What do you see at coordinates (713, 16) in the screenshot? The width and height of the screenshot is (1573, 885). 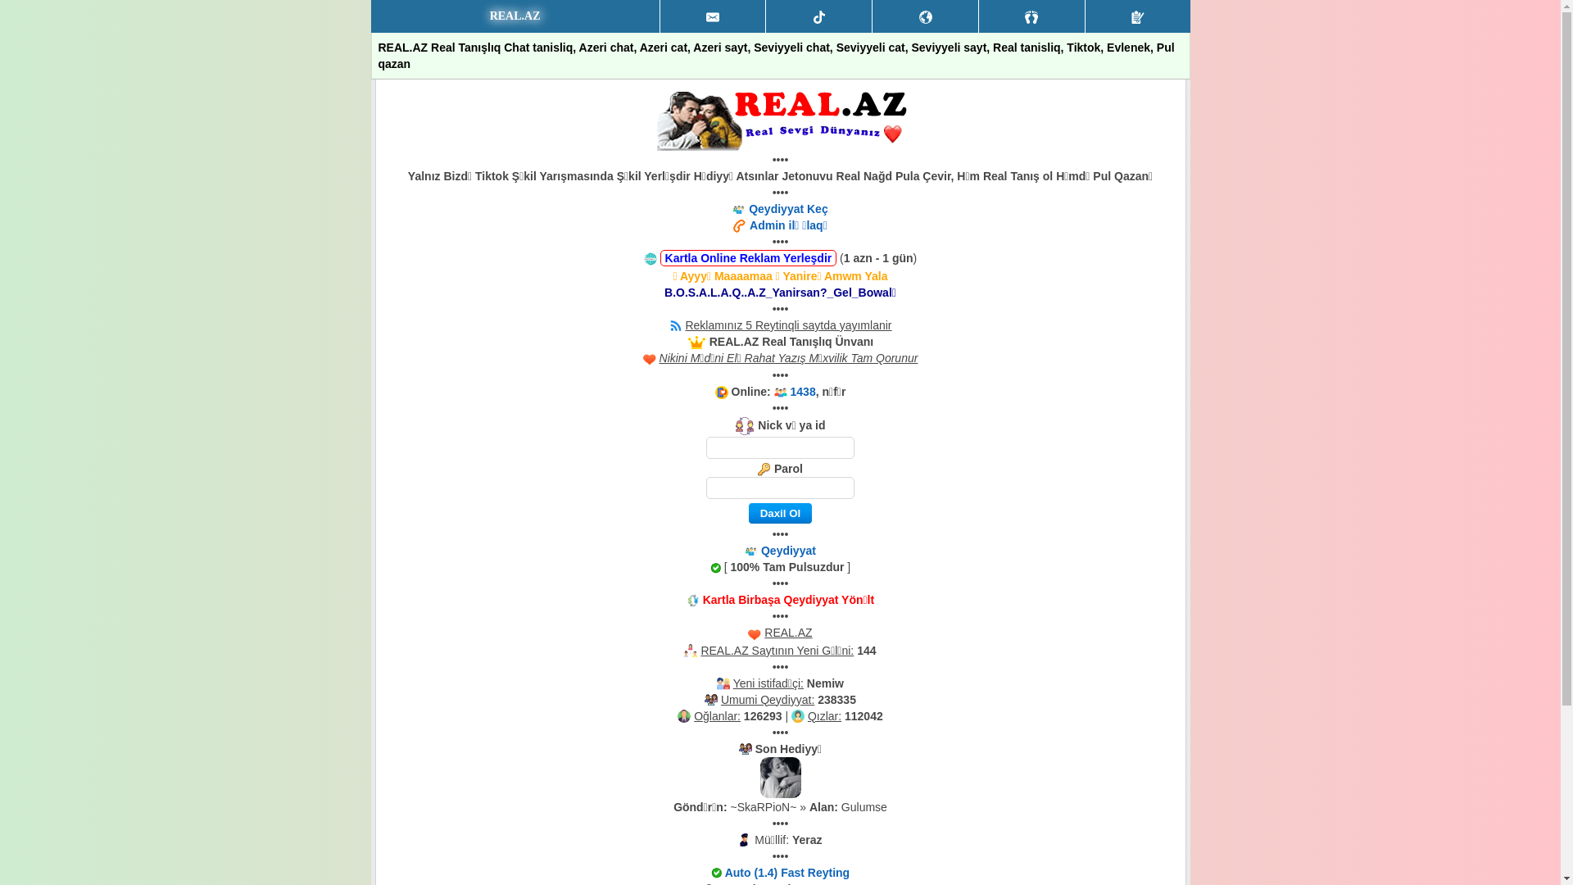 I see `Mesajlar` at bounding box center [713, 16].